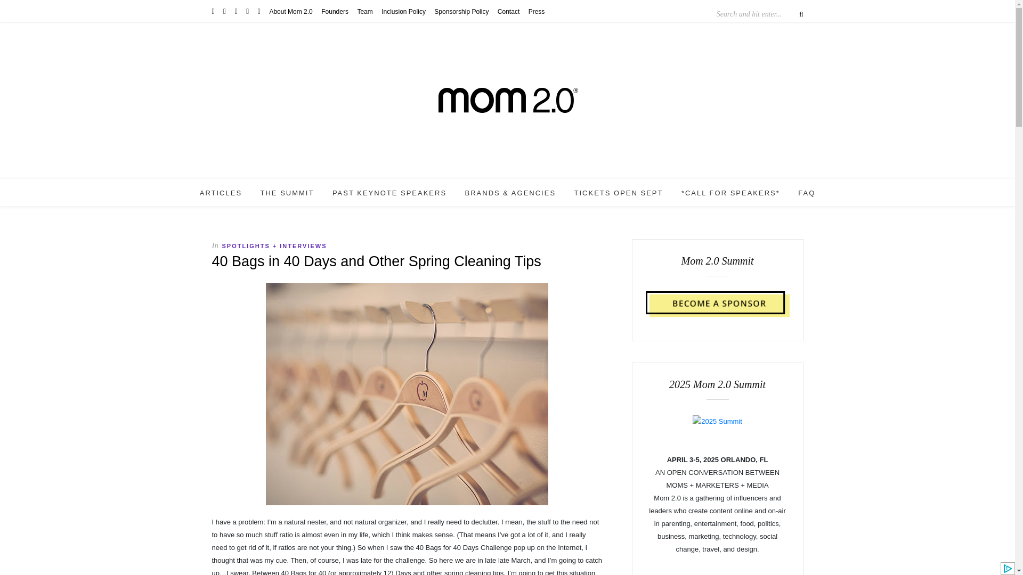  Describe the element at coordinates (287, 193) in the screenshot. I see `THE SUMMIT` at that location.